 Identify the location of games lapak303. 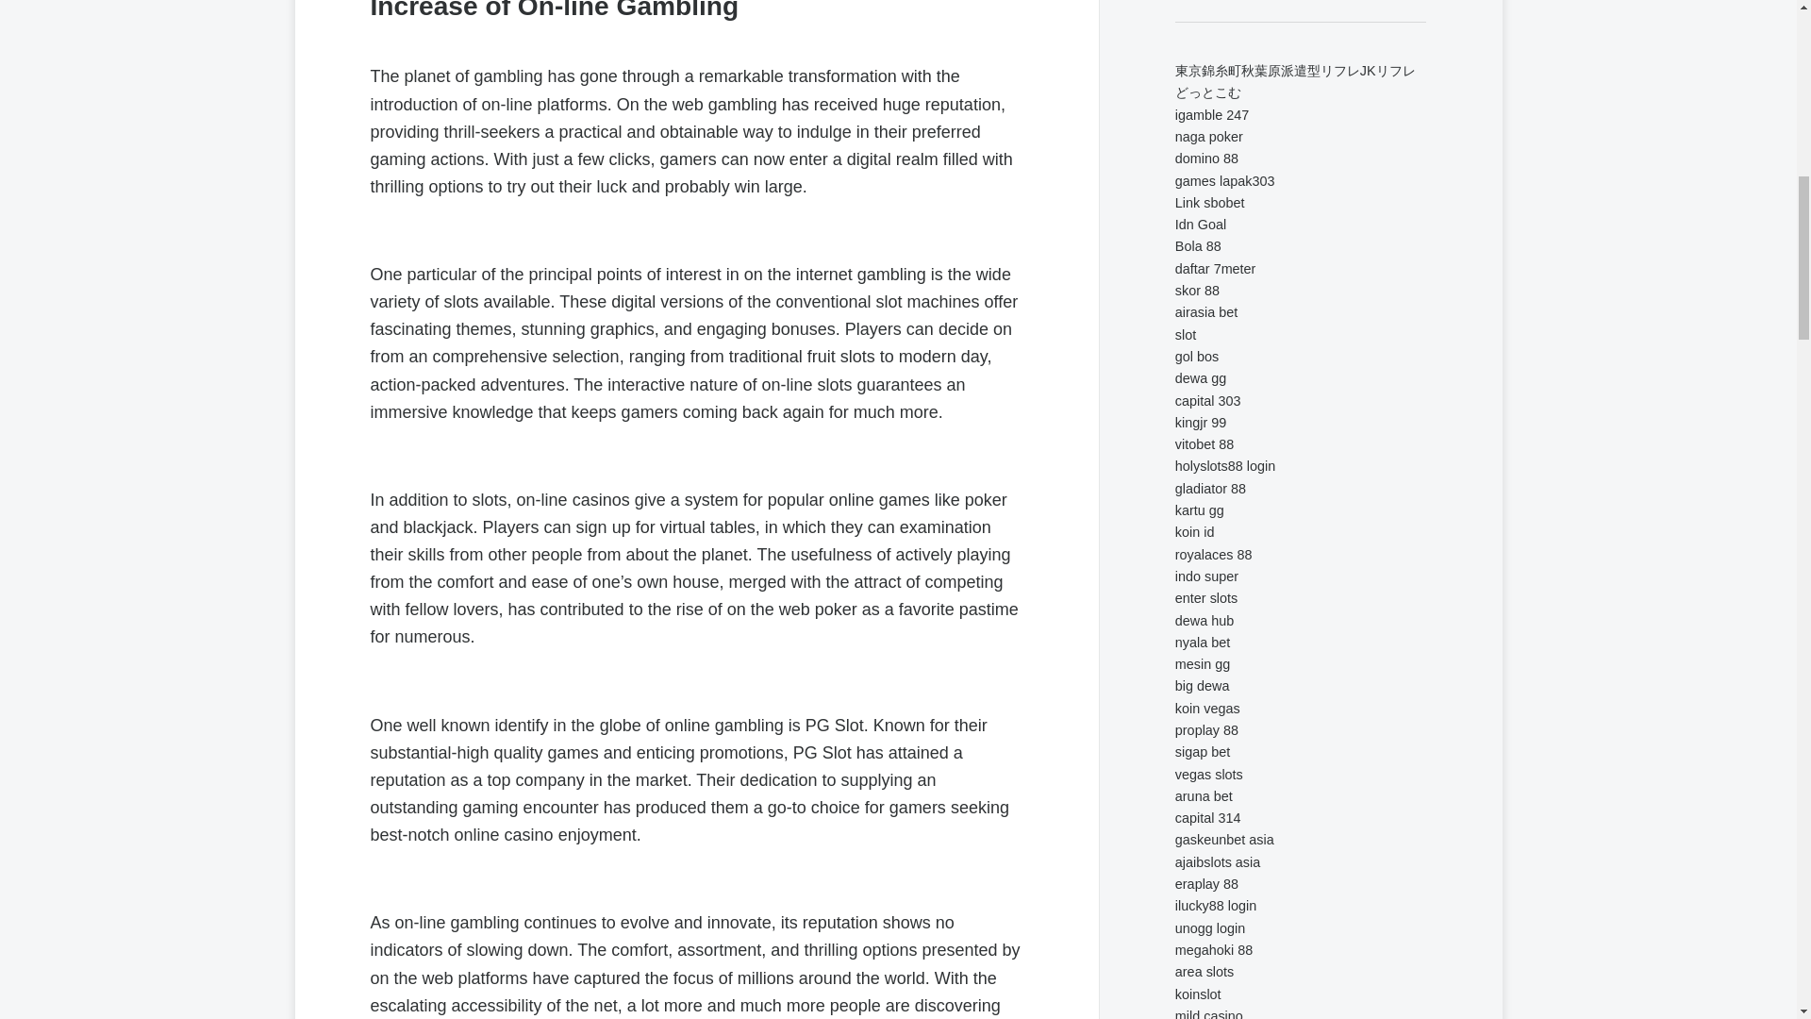
(1224, 180).